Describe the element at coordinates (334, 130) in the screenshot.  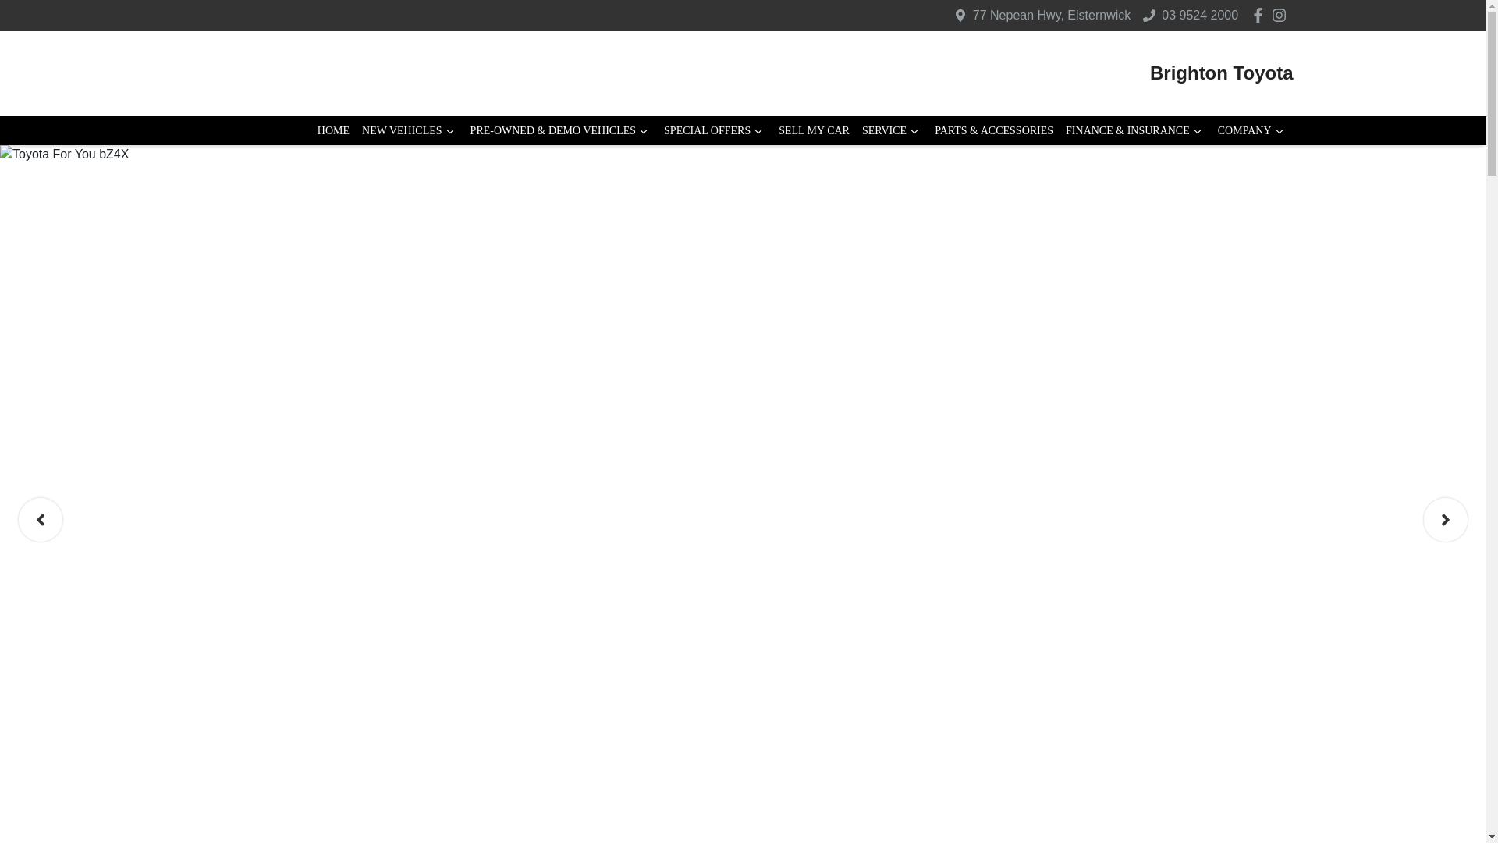
I see `HOME` at that location.